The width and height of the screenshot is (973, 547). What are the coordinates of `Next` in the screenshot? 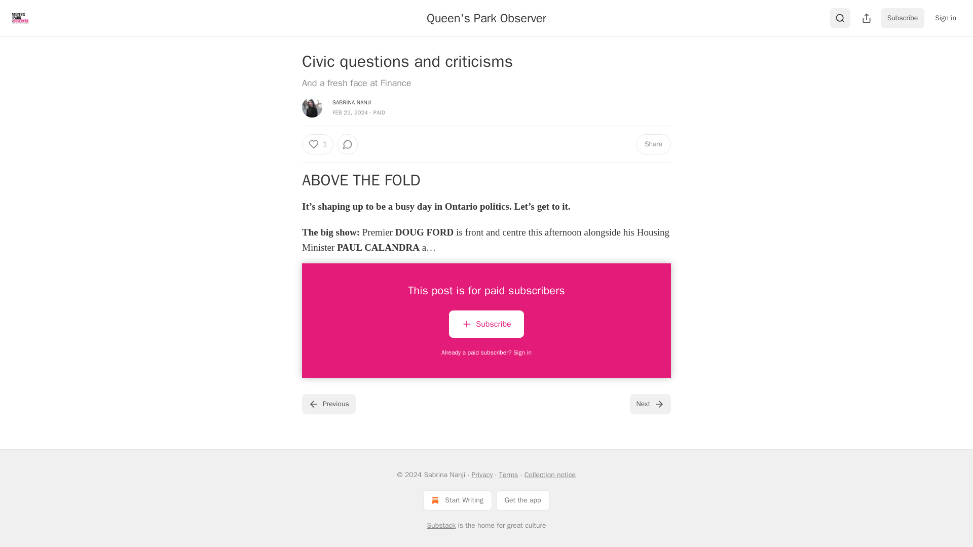 It's located at (650, 404).